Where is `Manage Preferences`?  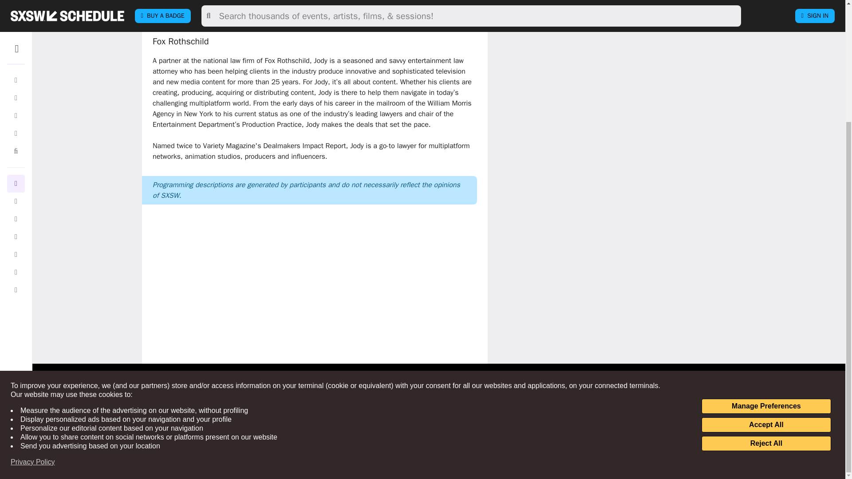 Manage Preferences is located at coordinates (766, 248).